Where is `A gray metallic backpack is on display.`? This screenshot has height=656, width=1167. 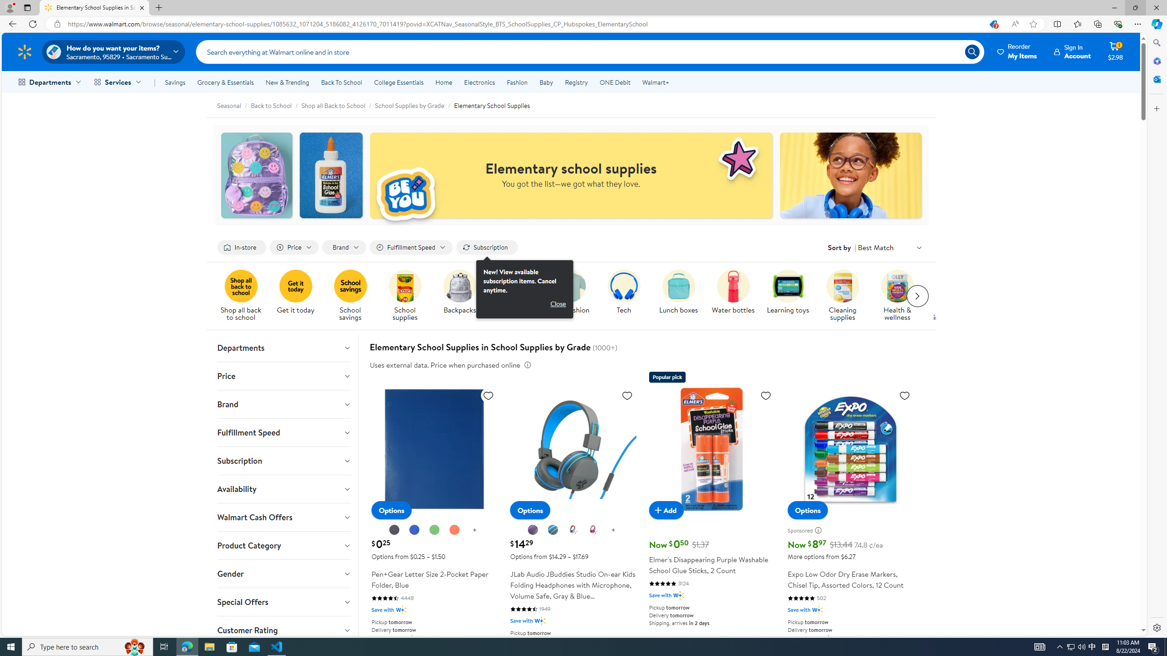
A gray metallic backpack is on display. is located at coordinates (460, 286).